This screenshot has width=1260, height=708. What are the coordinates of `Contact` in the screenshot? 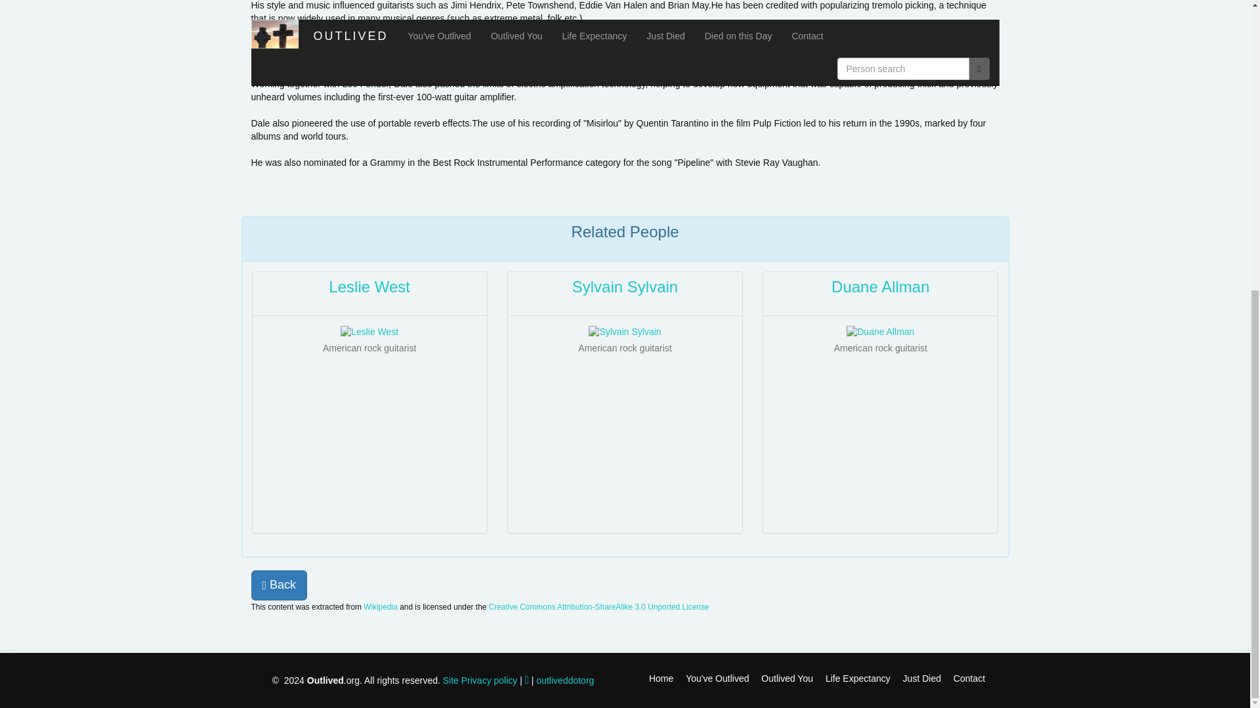 It's located at (965, 678).